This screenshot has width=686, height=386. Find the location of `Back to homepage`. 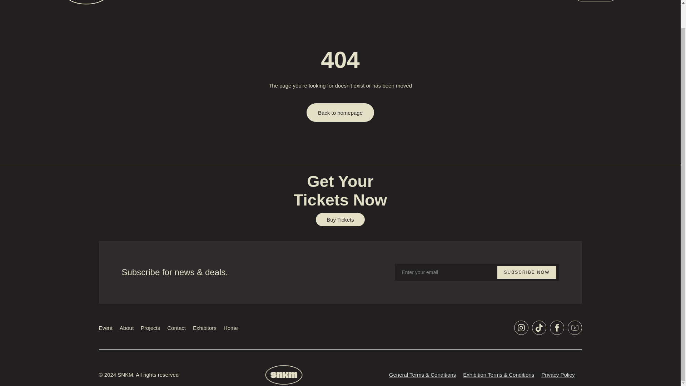

Back to homepage is located at coordinates (340, 113).